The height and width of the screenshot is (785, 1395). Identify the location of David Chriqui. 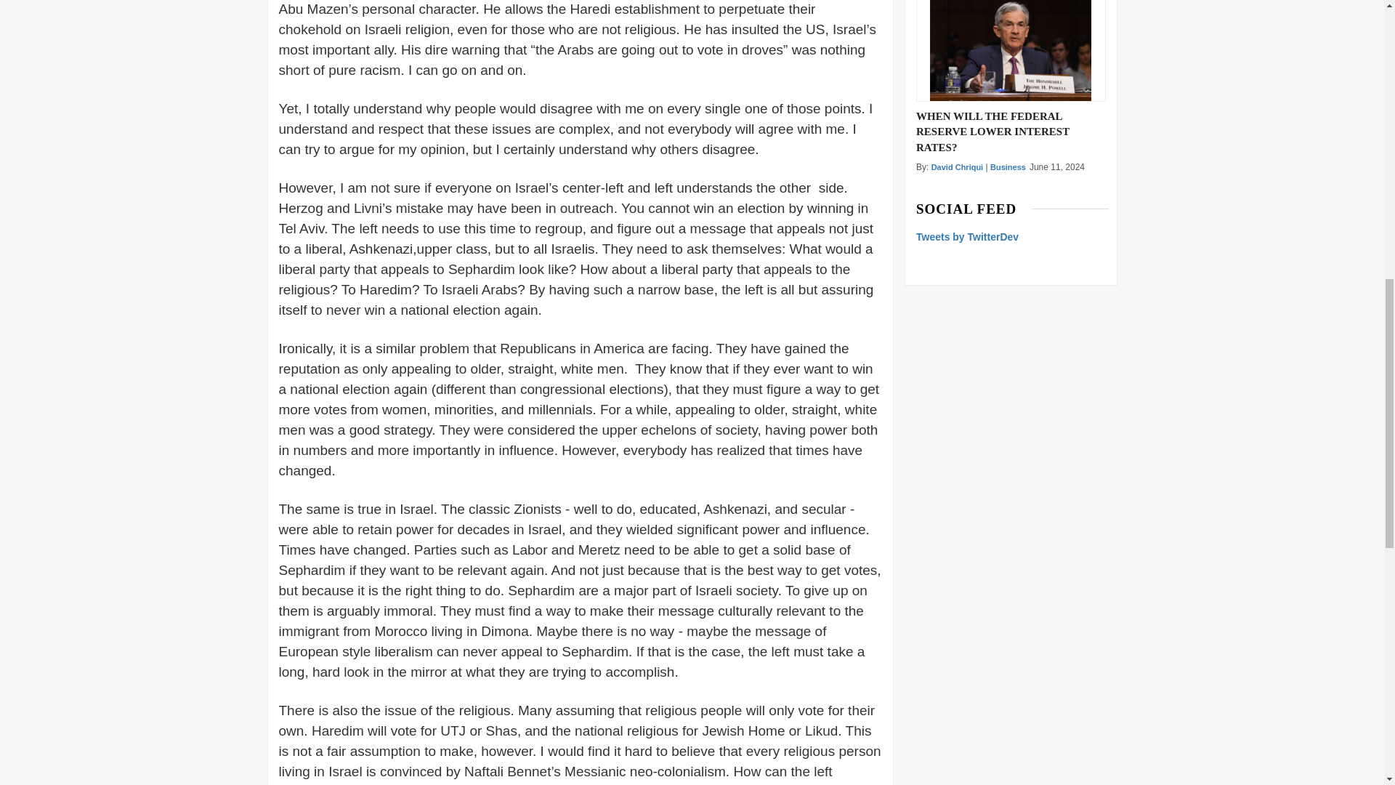
(958, 167).